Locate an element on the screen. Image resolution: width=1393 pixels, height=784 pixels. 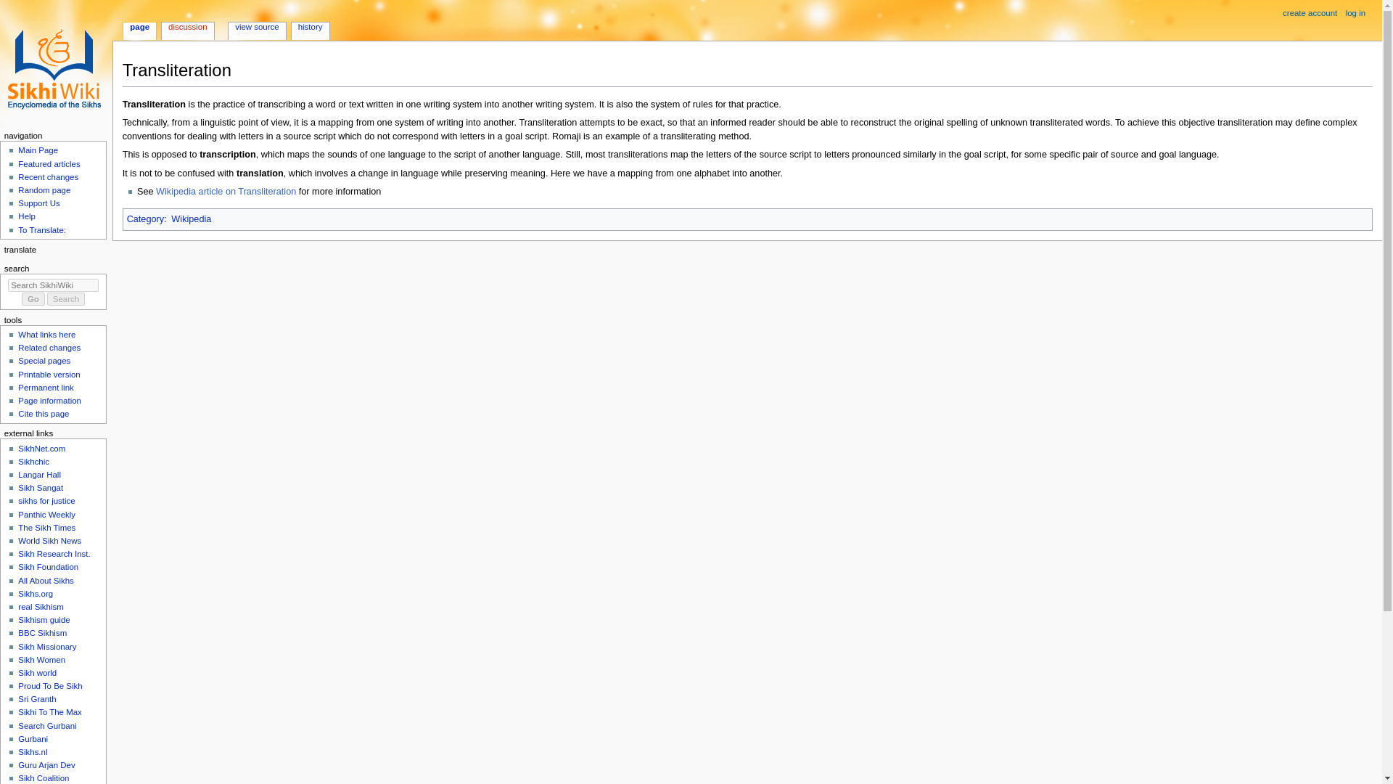
history is located at coordinates (310, 28).